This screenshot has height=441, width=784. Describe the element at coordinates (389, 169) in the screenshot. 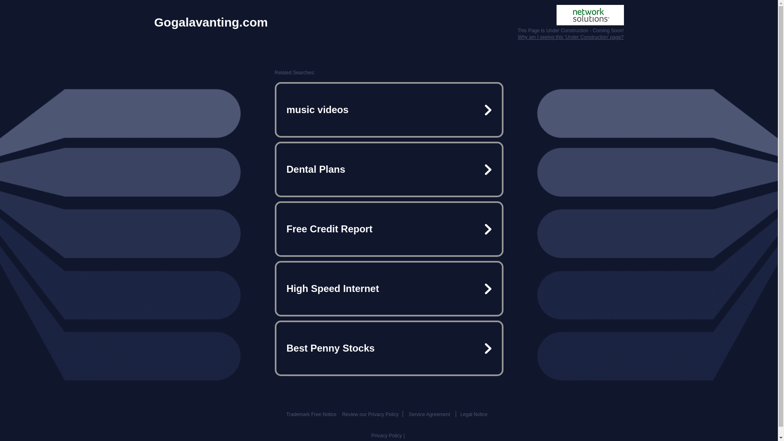

I see `Dental Plans` at that location.